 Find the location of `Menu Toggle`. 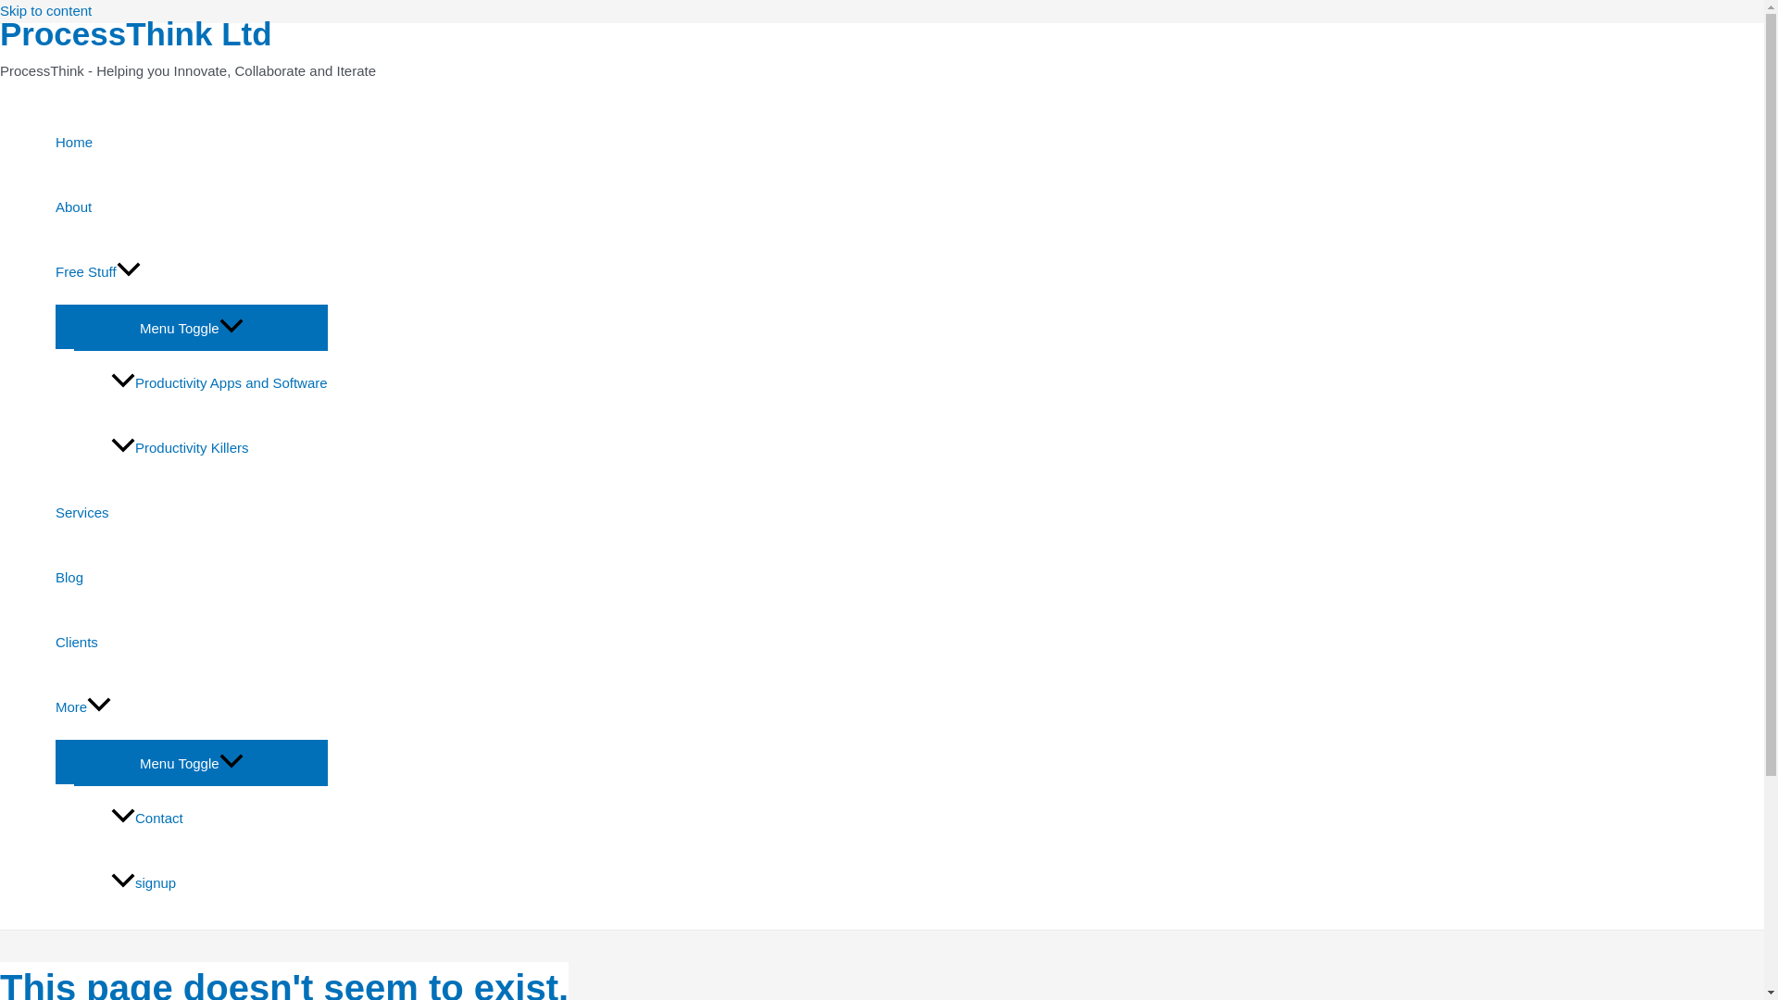

Menu Toggle is located at coordinates (191, 761).